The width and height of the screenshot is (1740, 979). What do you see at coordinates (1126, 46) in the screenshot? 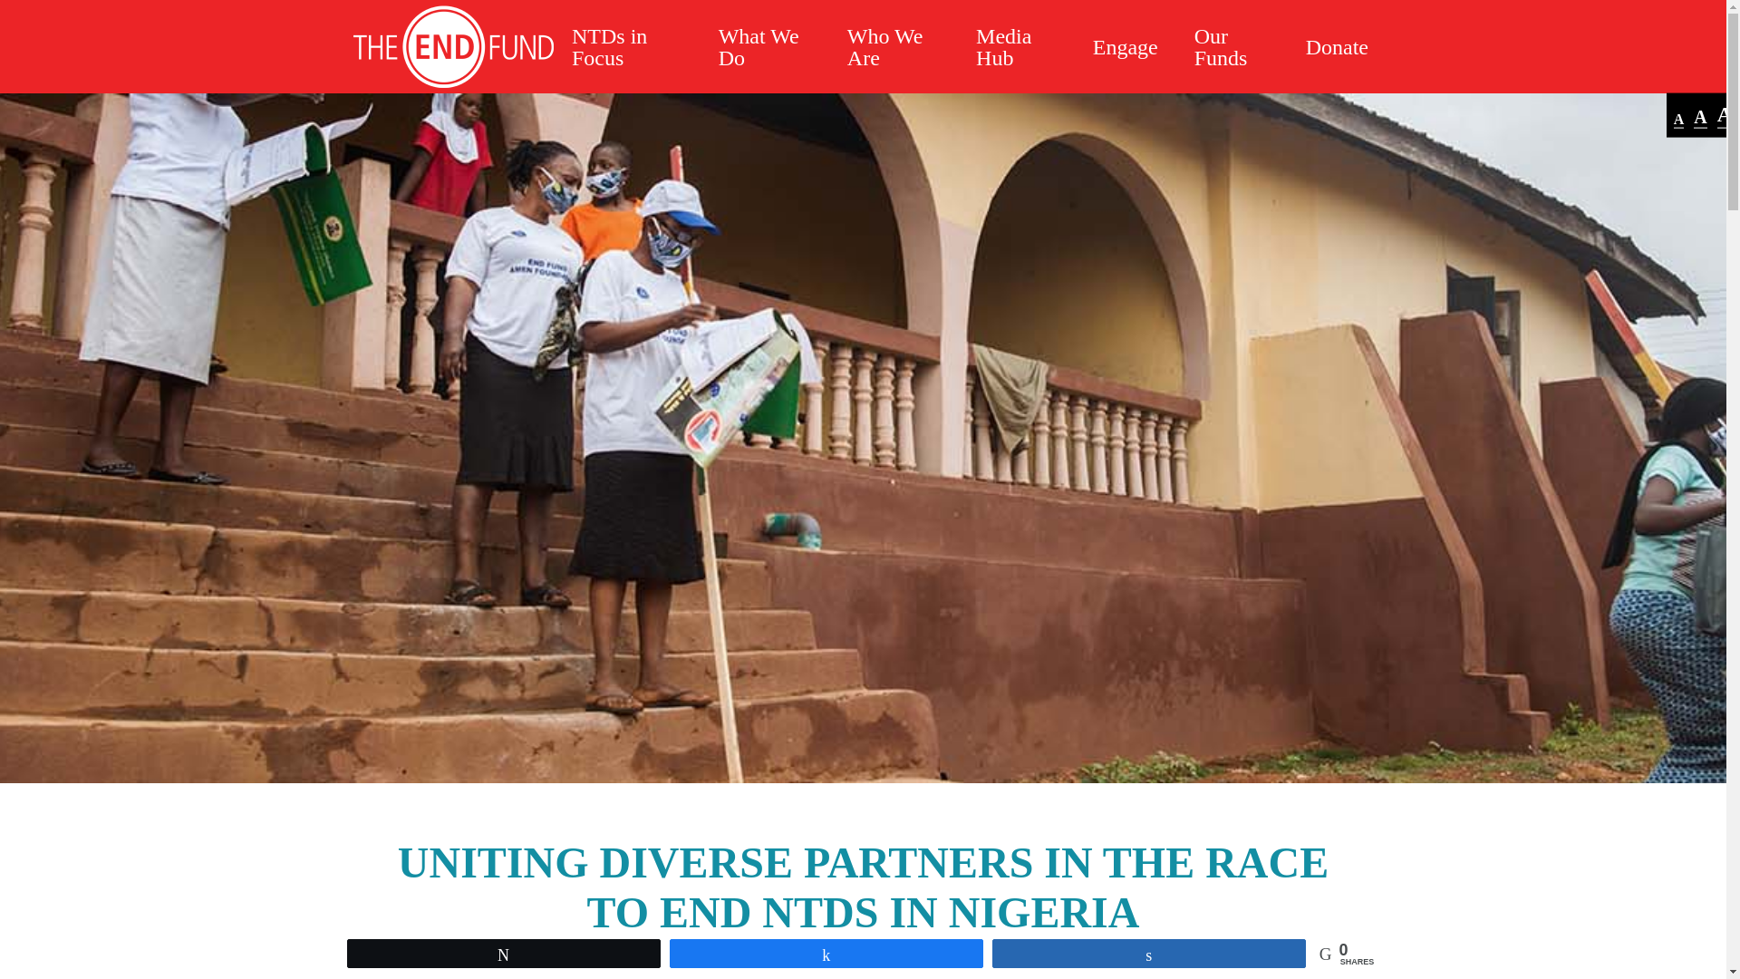
I see `Engage` at bounding box center [1126, 46].